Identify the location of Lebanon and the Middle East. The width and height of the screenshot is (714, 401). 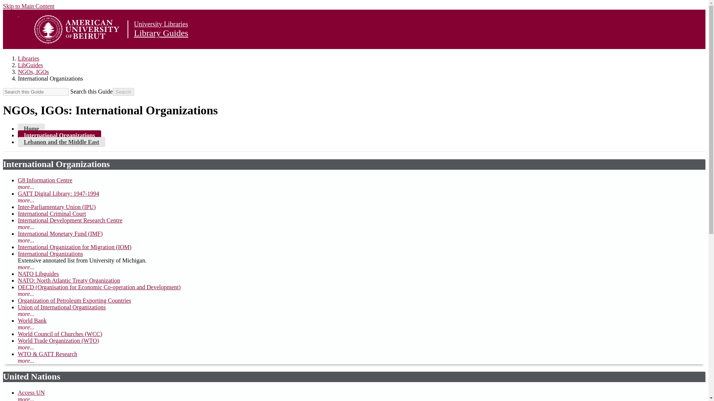
(61, 142).